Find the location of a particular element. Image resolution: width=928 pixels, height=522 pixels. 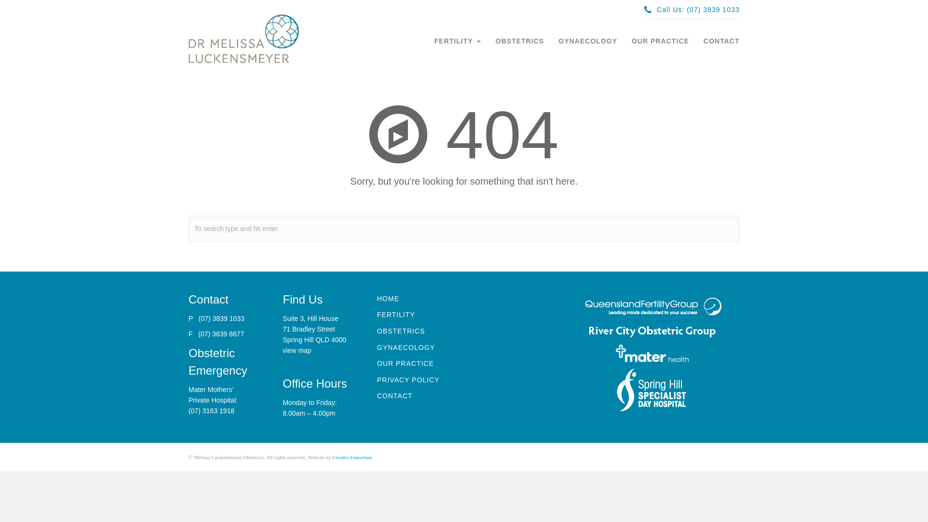

FERTILITY is located at coordinates (396, 315).